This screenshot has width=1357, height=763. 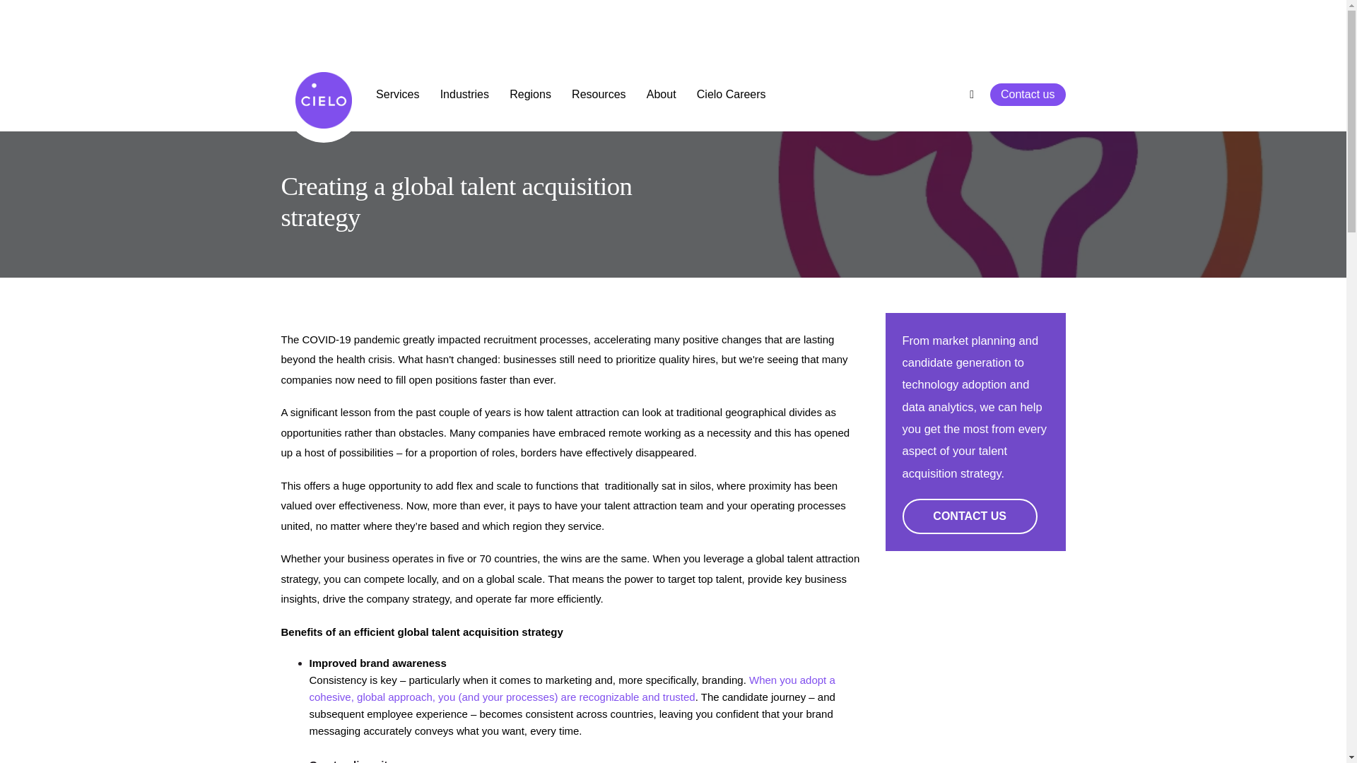 What do you see at coordinates (969, 516) in the screenshot?
I see `CONTACT US` at bounding box center [969, 516].